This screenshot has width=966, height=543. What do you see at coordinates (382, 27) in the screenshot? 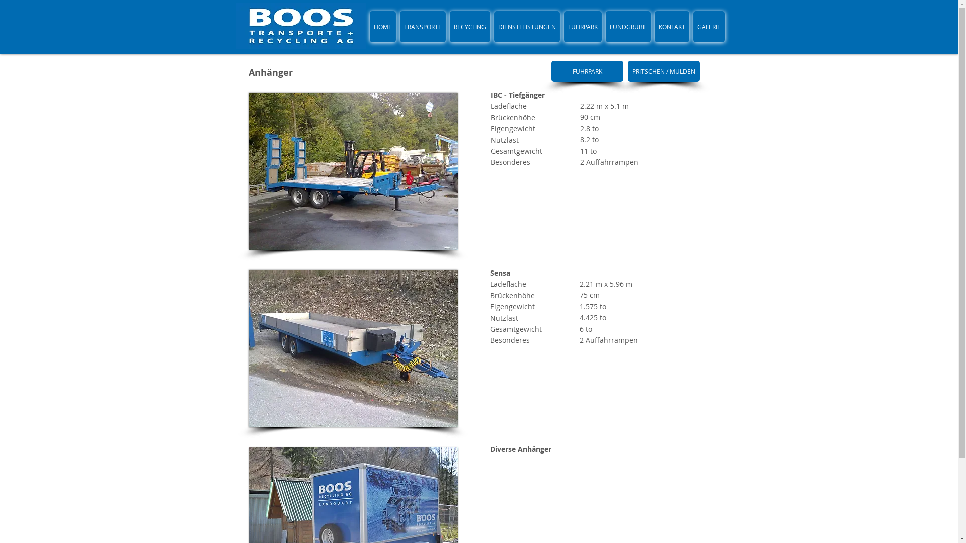
I see `HOME` at bounding box center [382, 27].